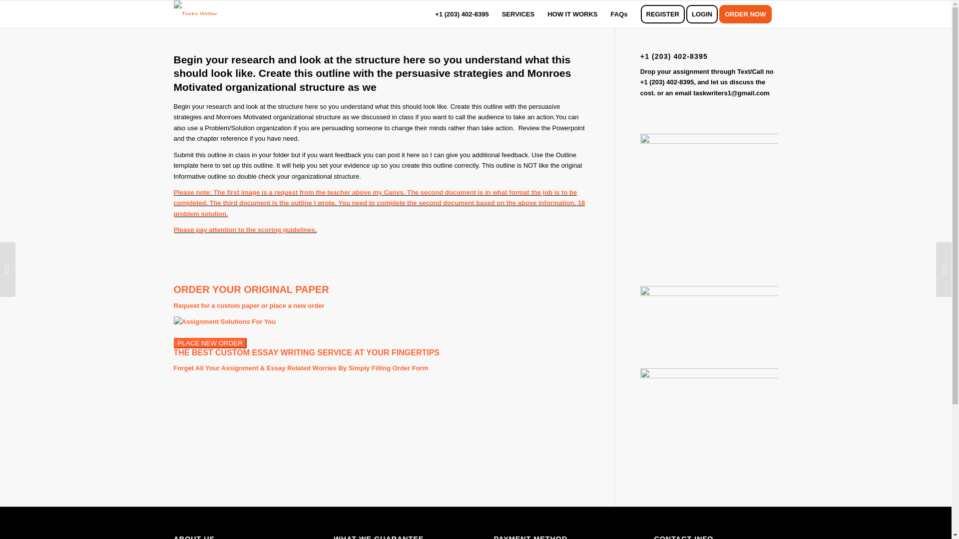 The image size is (959, 539). Describe the element at coordinates (705, 14) in the screenshot. I see `LOGIN` at that location.